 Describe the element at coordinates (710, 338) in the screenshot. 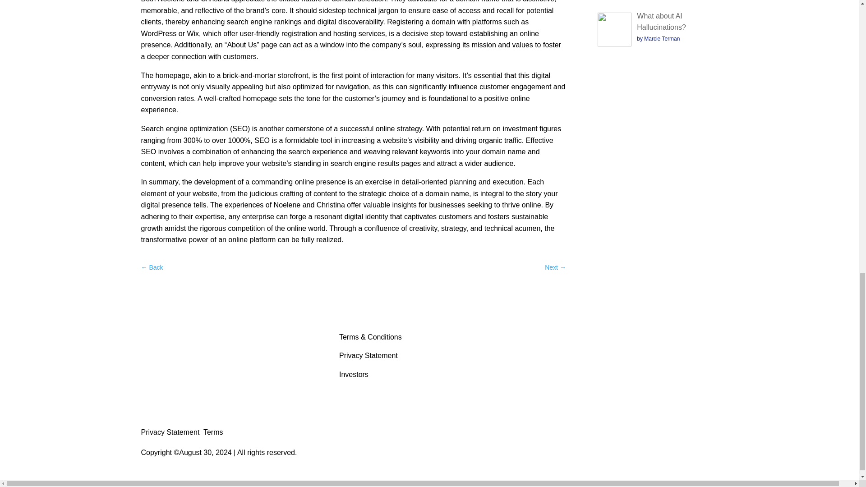

I see `Follow on LinkedIn` at that location.